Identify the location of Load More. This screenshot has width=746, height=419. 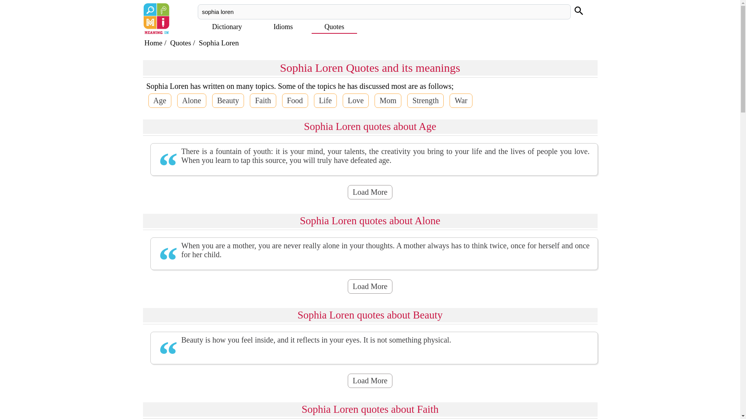
(370, 286).